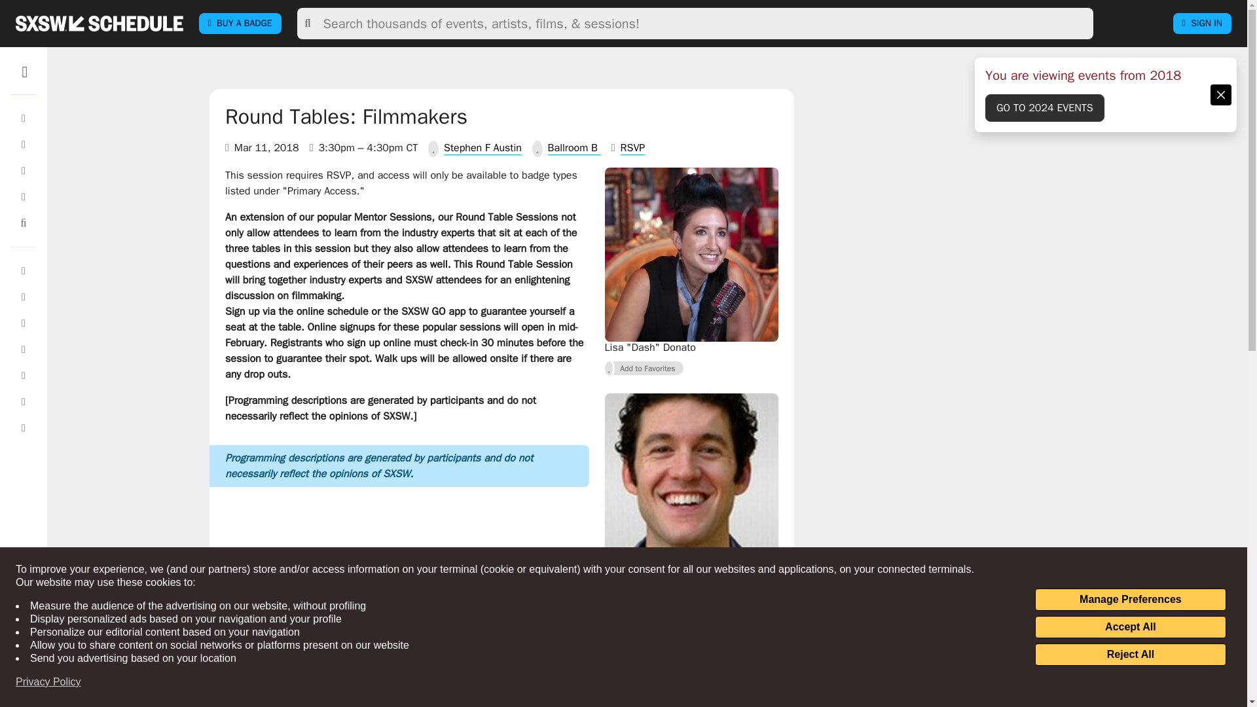 This screenshot has height=707, width=1257. I want to click on Reject All, so click(1130, 655).